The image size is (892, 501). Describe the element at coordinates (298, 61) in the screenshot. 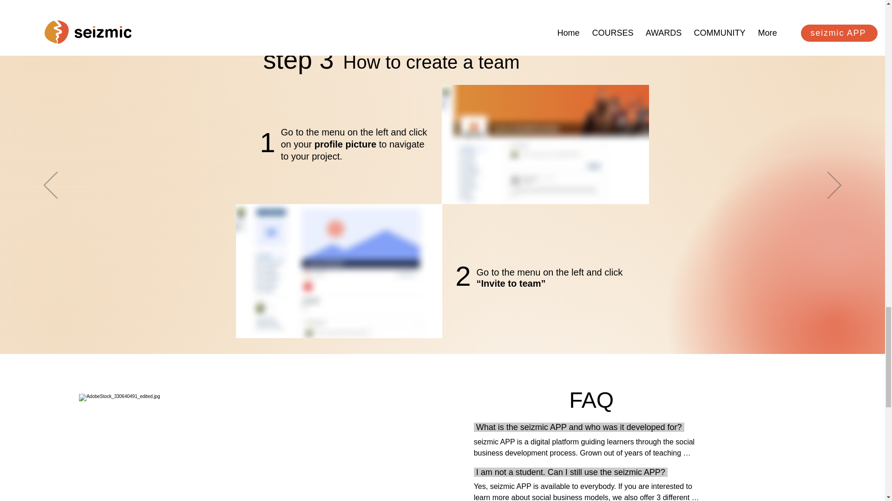

I see `Screenshot 2024-02-16 at 12.41.32.png` at that location.